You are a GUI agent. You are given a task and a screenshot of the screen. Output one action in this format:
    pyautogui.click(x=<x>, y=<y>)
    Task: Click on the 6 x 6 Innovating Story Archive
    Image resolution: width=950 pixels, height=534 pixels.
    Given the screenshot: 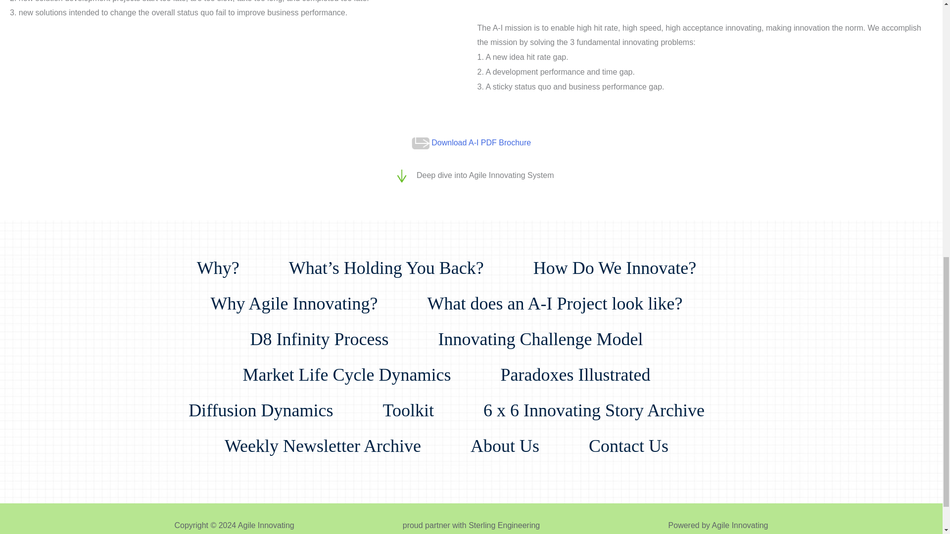 What is the action you would take?
    pyautogui.click(x=604, y=400)
    